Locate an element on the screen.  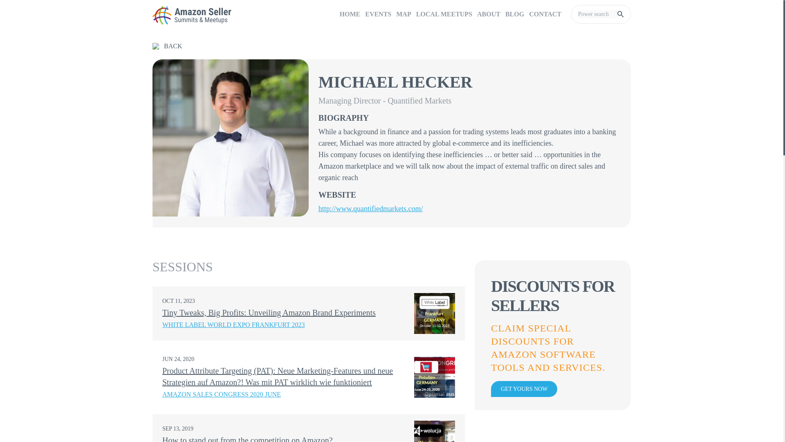
HOME is located at coordinates (350, 15).